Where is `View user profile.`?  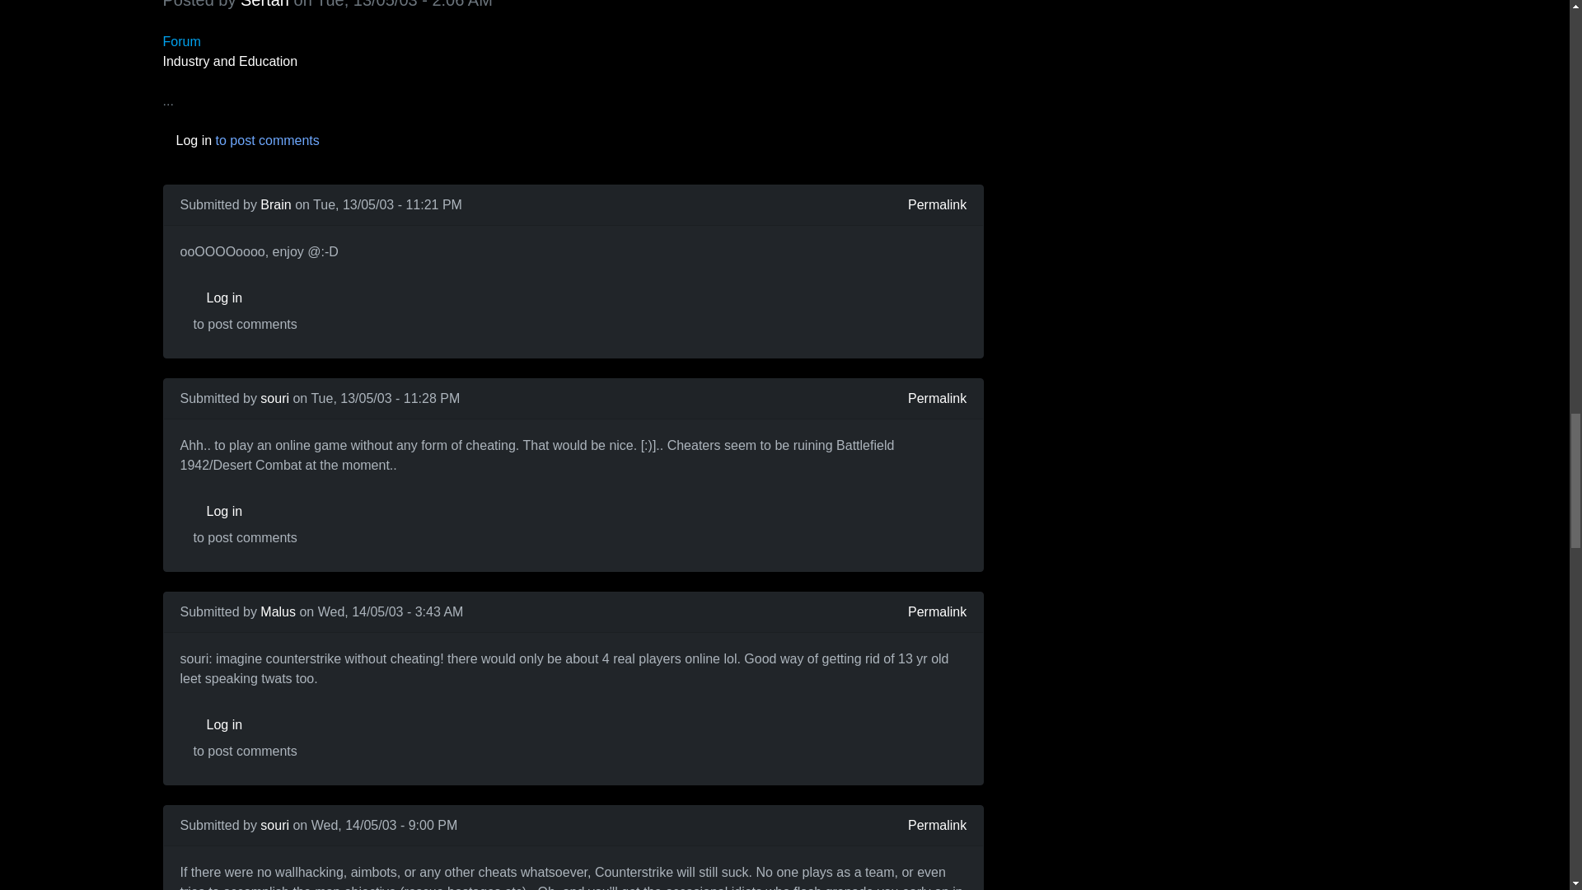 View user profile. is located at coordinates (264, 4).